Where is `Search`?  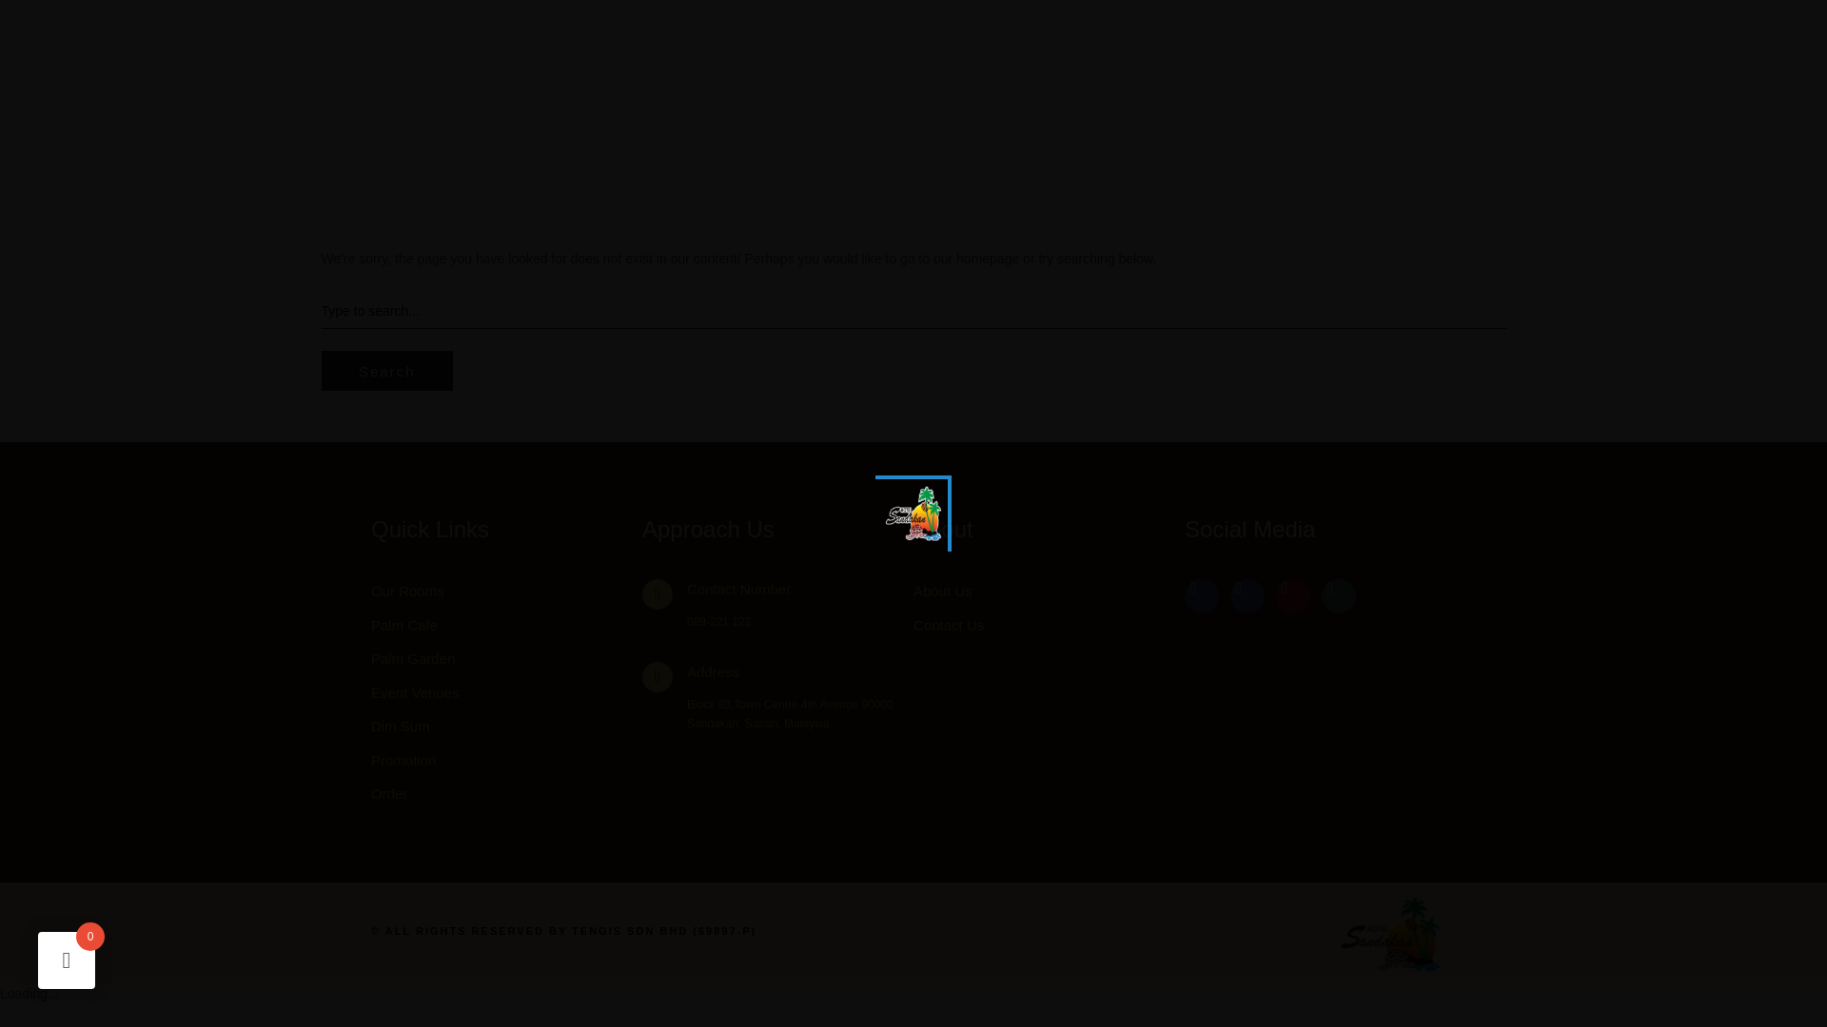 Search is located at coordinates (386, 371).